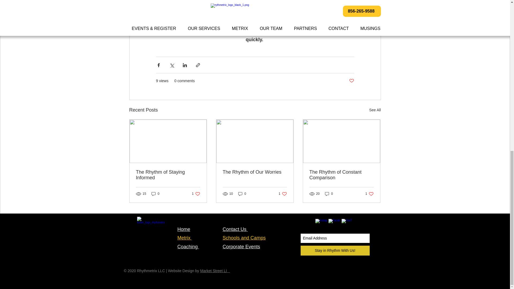 The height and width of the screenshot is (289, 514). What do you see at coordinates (255, 172) in the screenshot?
I see `Home` at bounding box center [255, 172].